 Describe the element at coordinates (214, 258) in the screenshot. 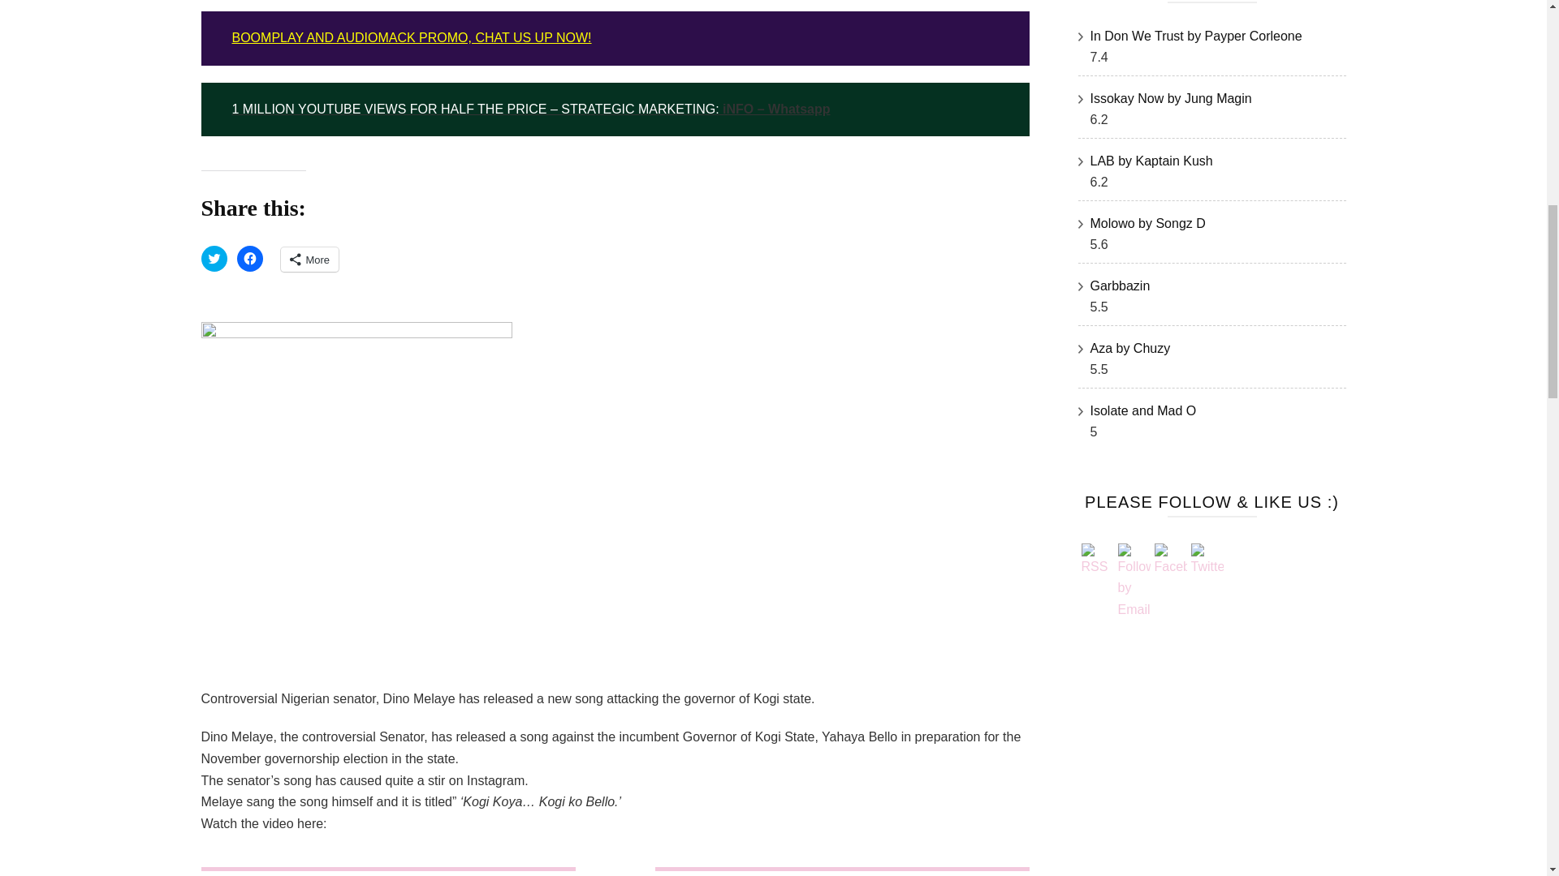

I see `Click to share on Twitter` at that location.